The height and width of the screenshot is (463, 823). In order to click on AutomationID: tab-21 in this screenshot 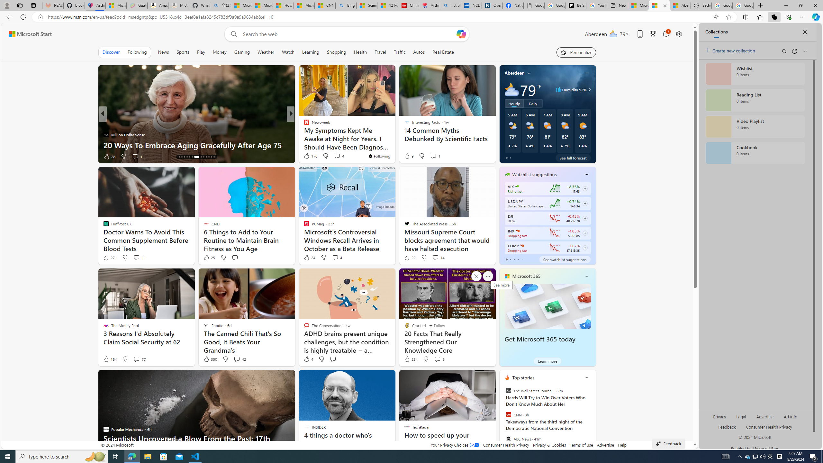, I will do `click(199, 157)`.